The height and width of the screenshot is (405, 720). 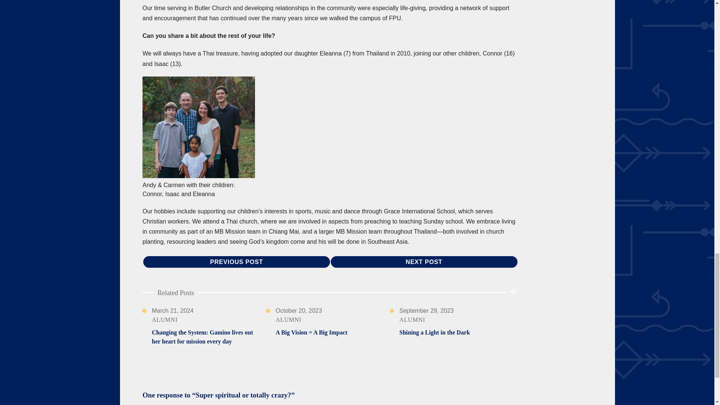 What do you see at coordinates (435, 332) in the screenshot?
I see `Shining a Light in the Dark` at bounding box center [435, 332].